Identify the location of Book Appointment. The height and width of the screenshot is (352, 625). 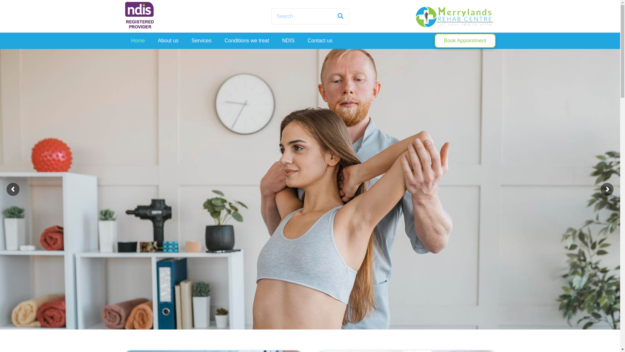
(465, 41).